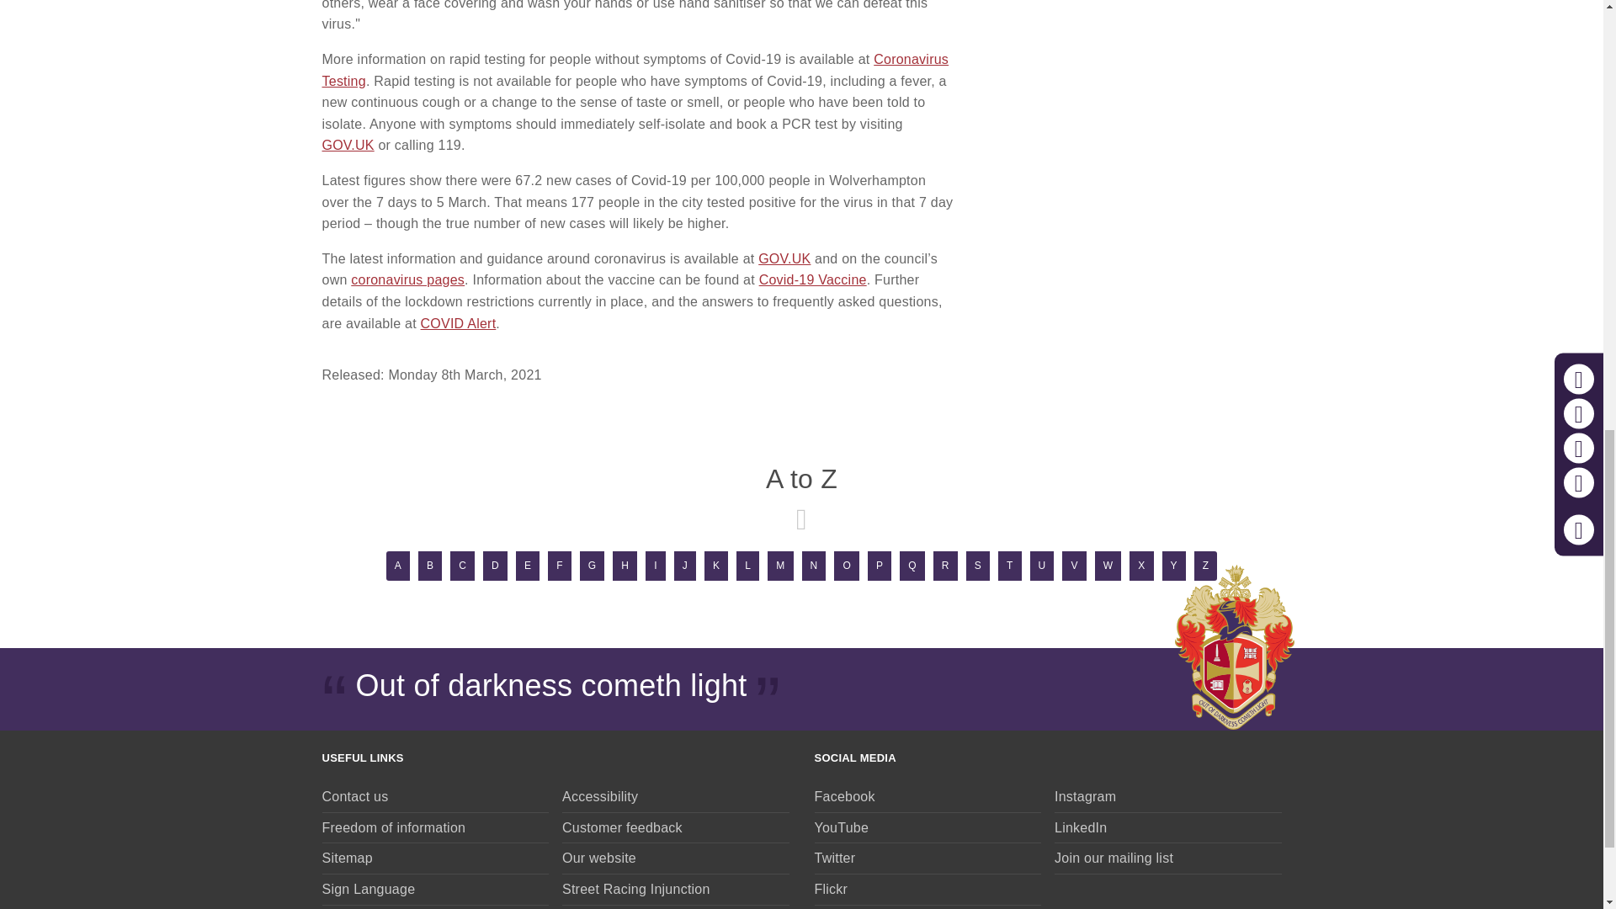  Describe the element at coordinates (784, 259) in the screenshot. I see `GOV.UK` at that location.